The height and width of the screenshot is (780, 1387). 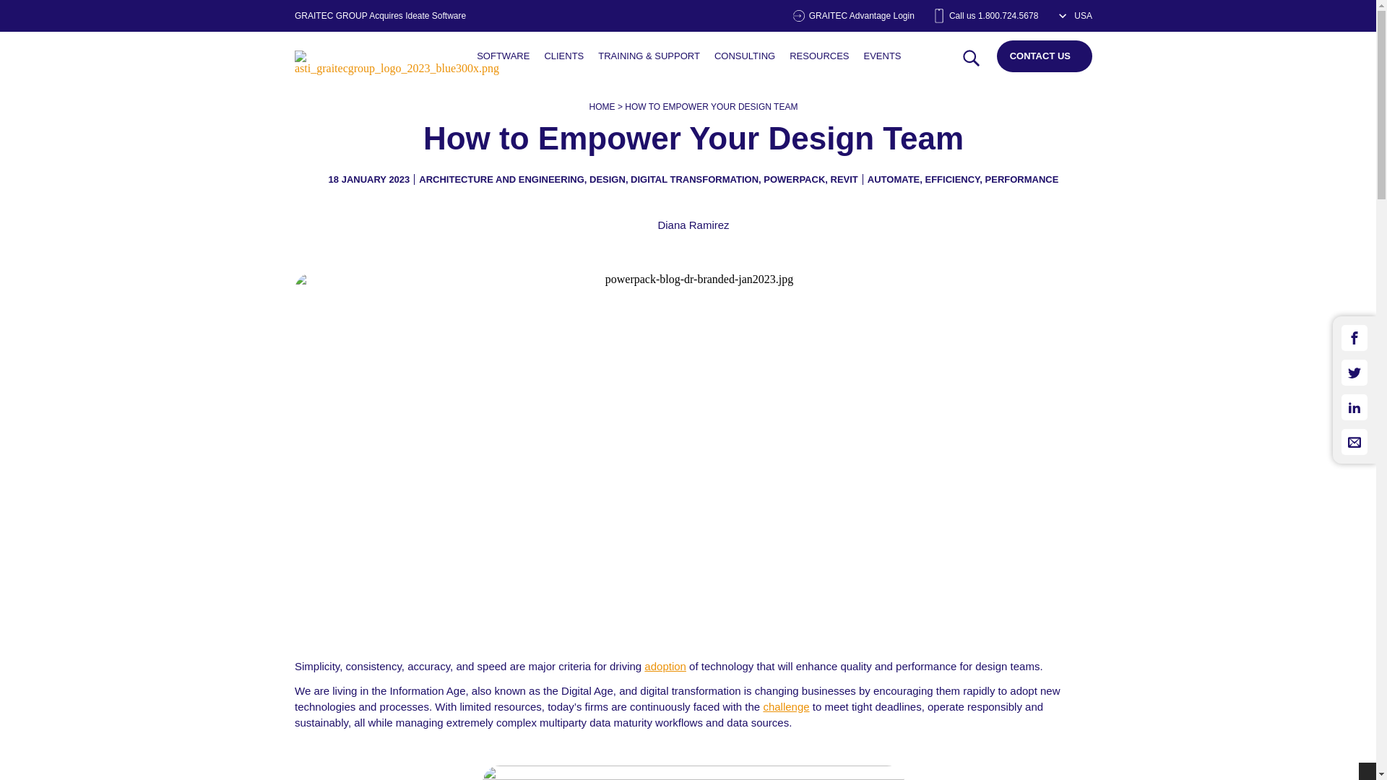 I want to click on SOFTWARE, so click(x=503, y=56).